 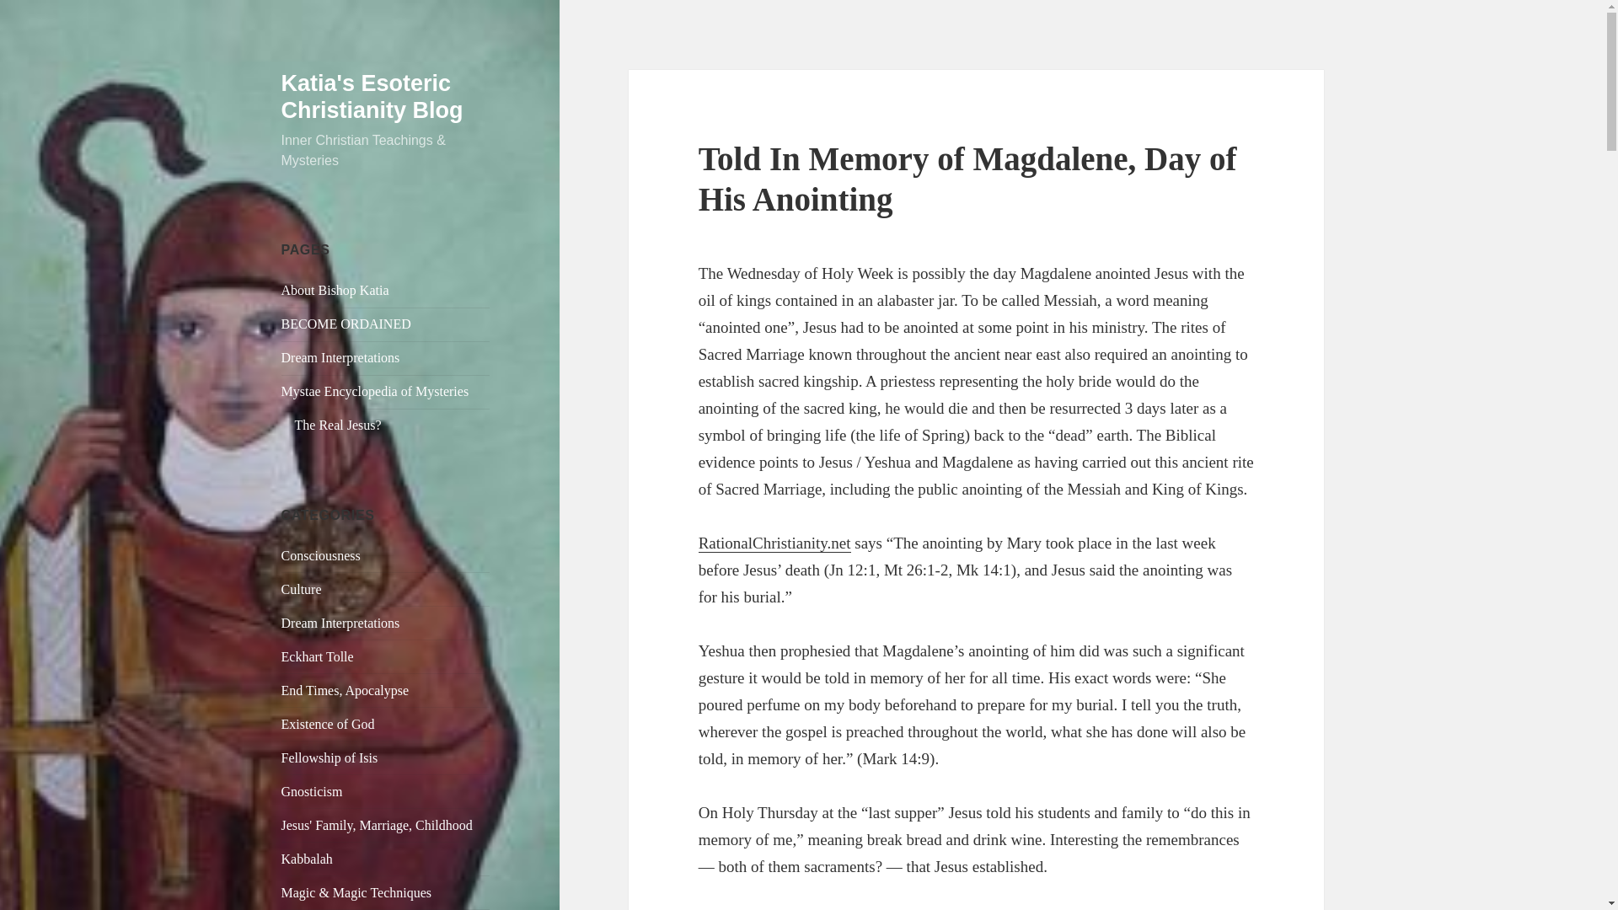 I want to click on About Bishop Katia, so click(x=335, y=290).